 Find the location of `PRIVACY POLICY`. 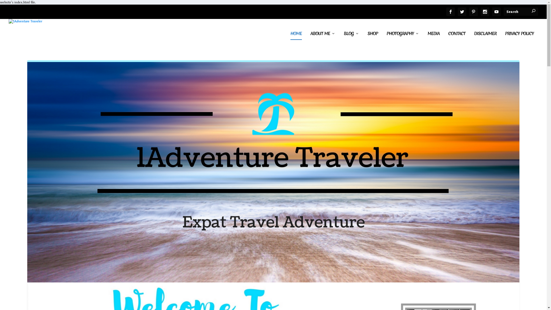

PRIVACY POLICY is located at coordinates (519, 40).